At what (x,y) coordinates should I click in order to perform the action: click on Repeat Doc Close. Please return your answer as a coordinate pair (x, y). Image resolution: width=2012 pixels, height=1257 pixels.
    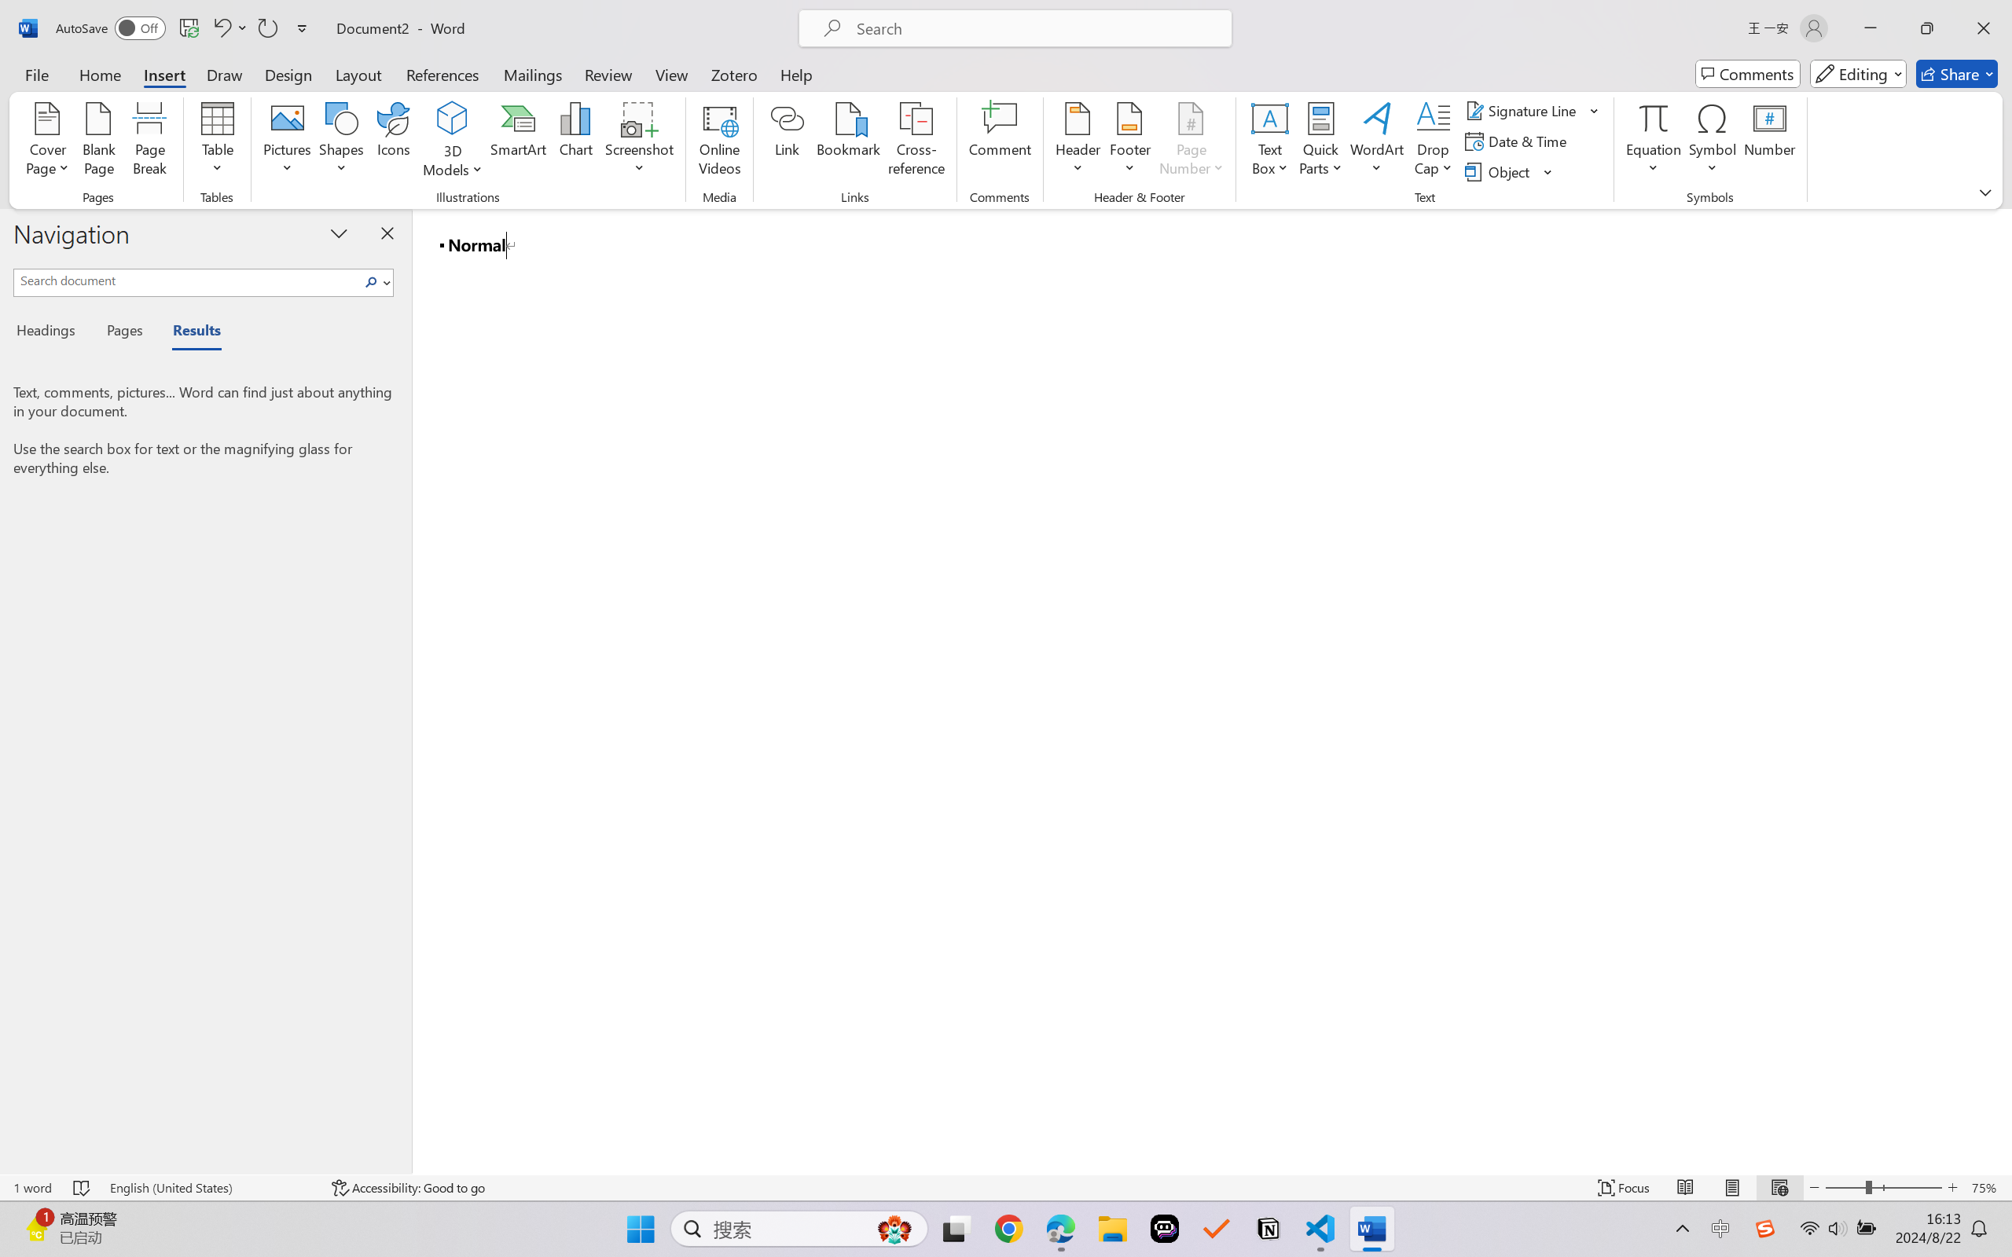
    Looking at the image, I should click on (267, 28).